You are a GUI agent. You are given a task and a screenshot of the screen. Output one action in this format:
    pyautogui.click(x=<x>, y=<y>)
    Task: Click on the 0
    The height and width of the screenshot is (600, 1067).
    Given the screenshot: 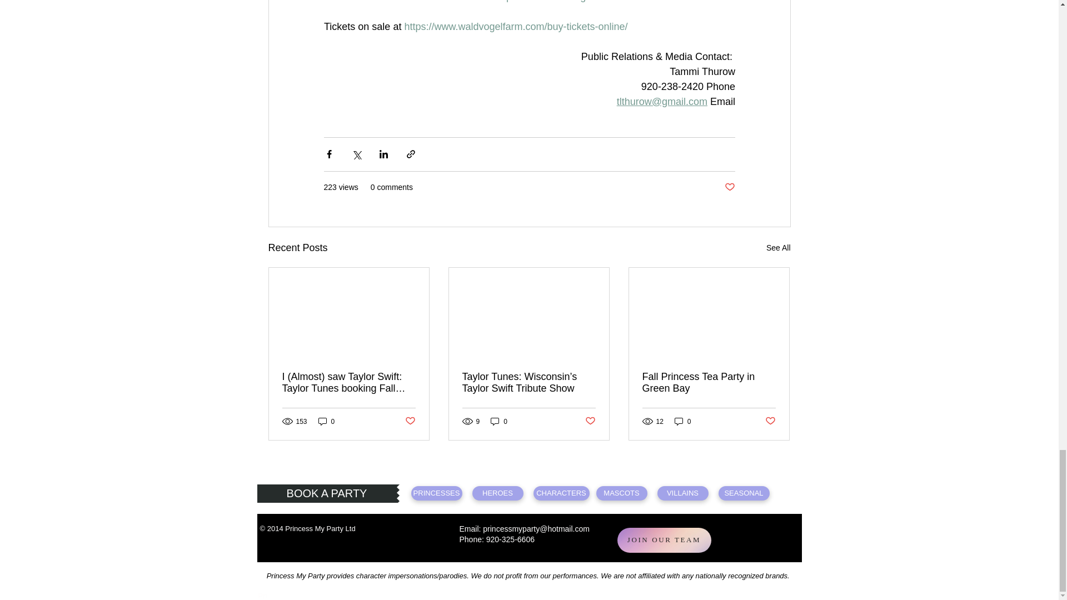 What is the action you would take?
    pyautogui.click(x=326, y=421)
    